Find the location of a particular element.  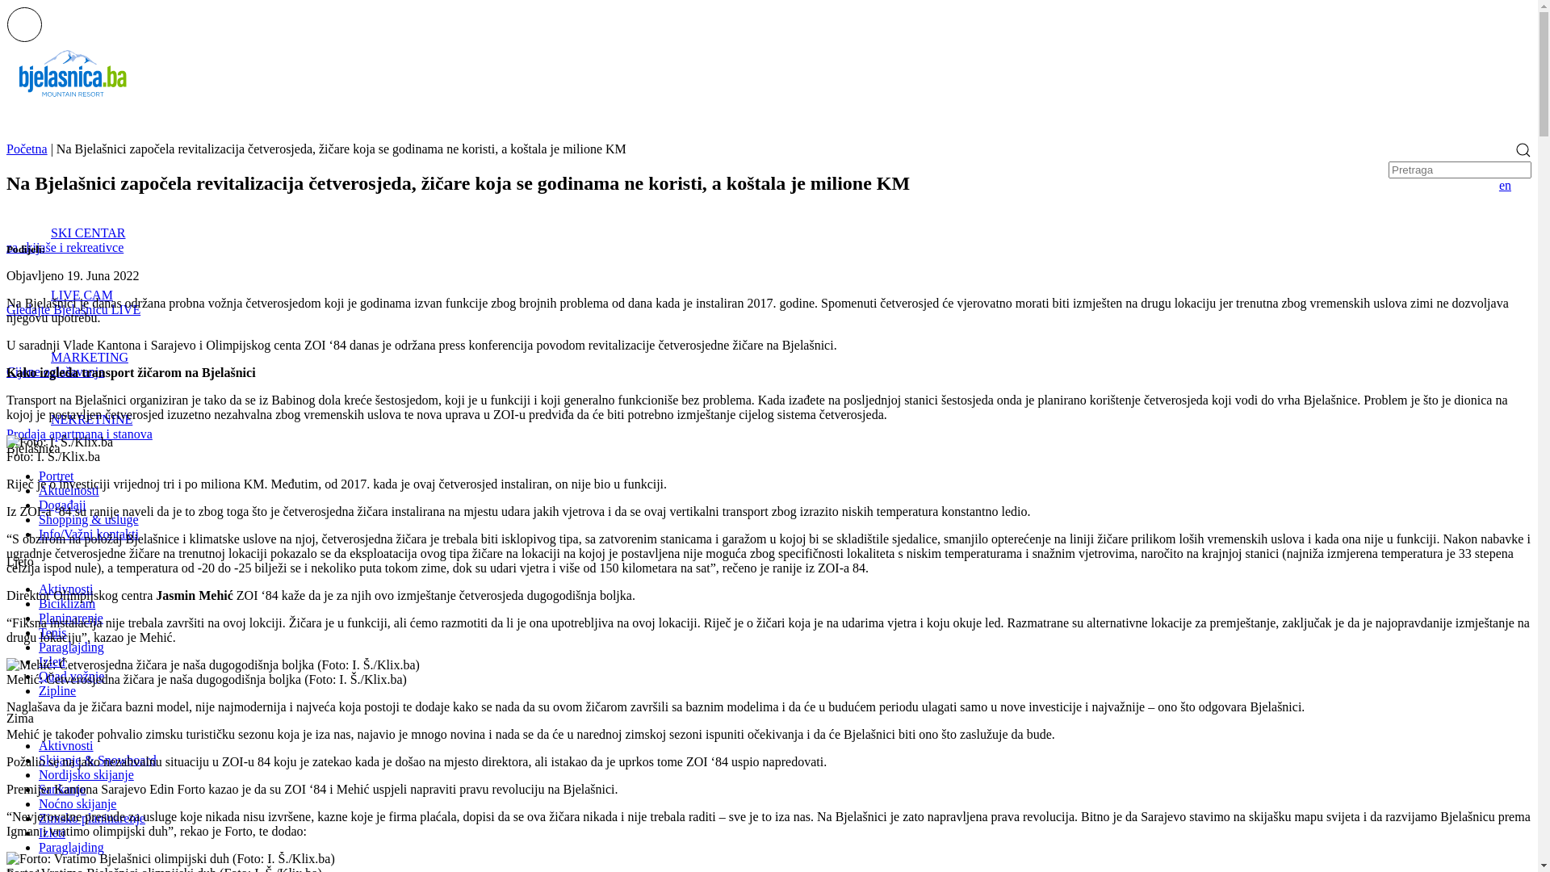

Aktivnosti is located at coordinates (66, 746).